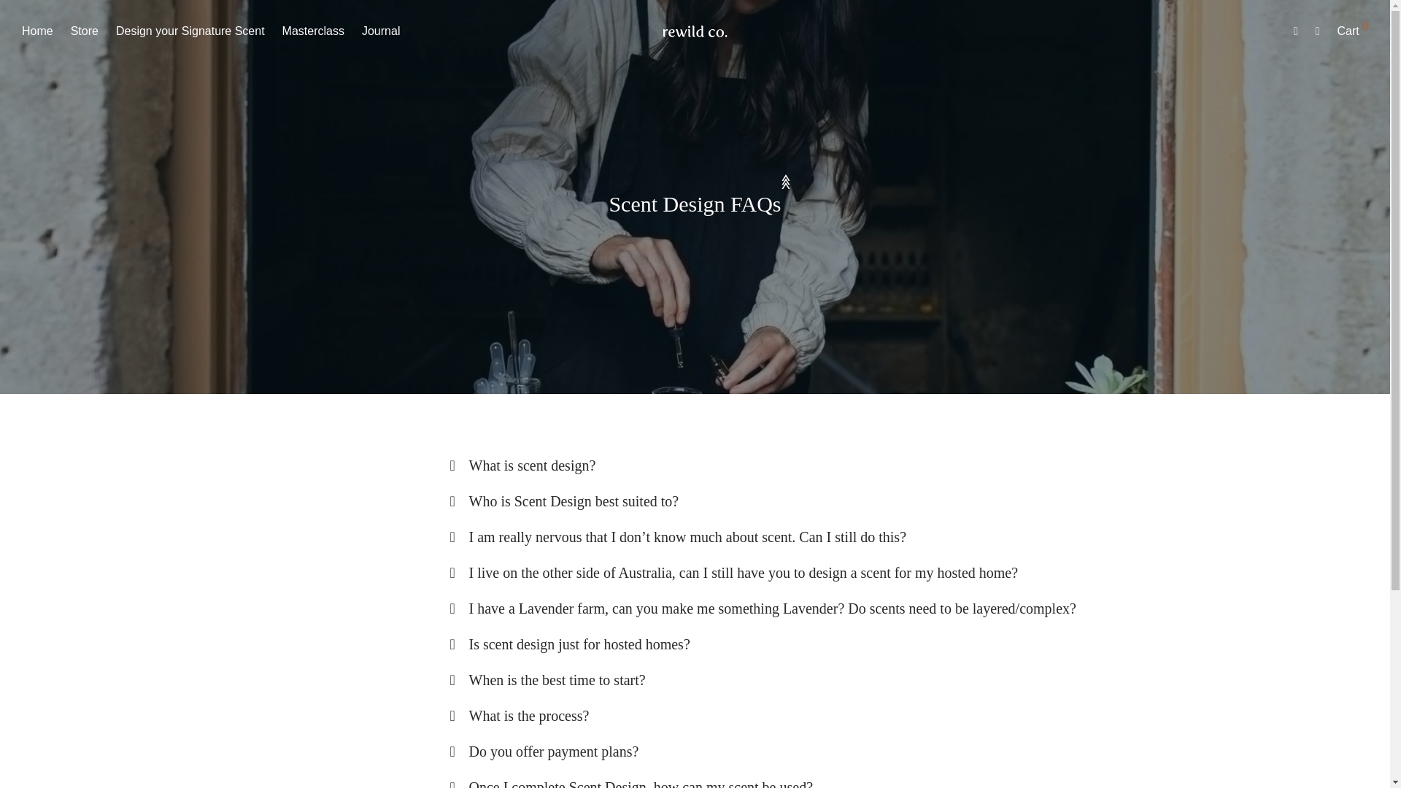 This screenshot has height=788, width=1401. I want to click on Design your Signature Scent, so click(190, 31).